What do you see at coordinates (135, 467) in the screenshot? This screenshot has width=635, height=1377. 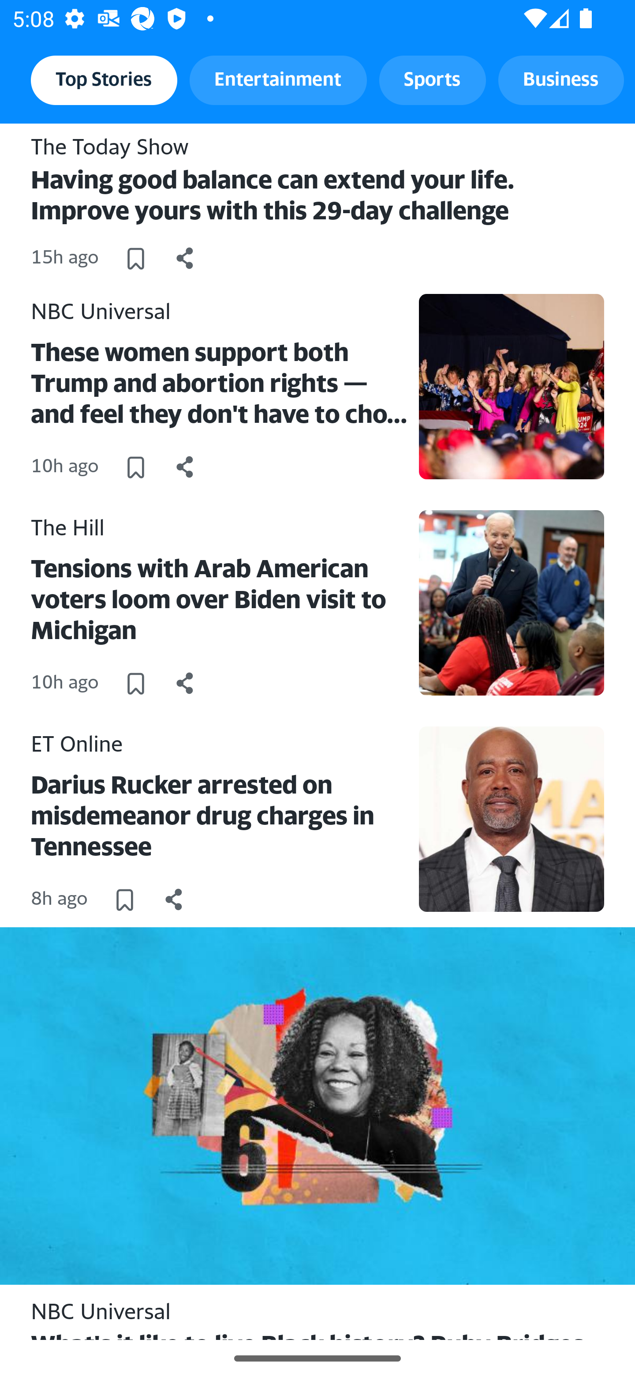 I see `Save this article` at bounding box center [135, 467].